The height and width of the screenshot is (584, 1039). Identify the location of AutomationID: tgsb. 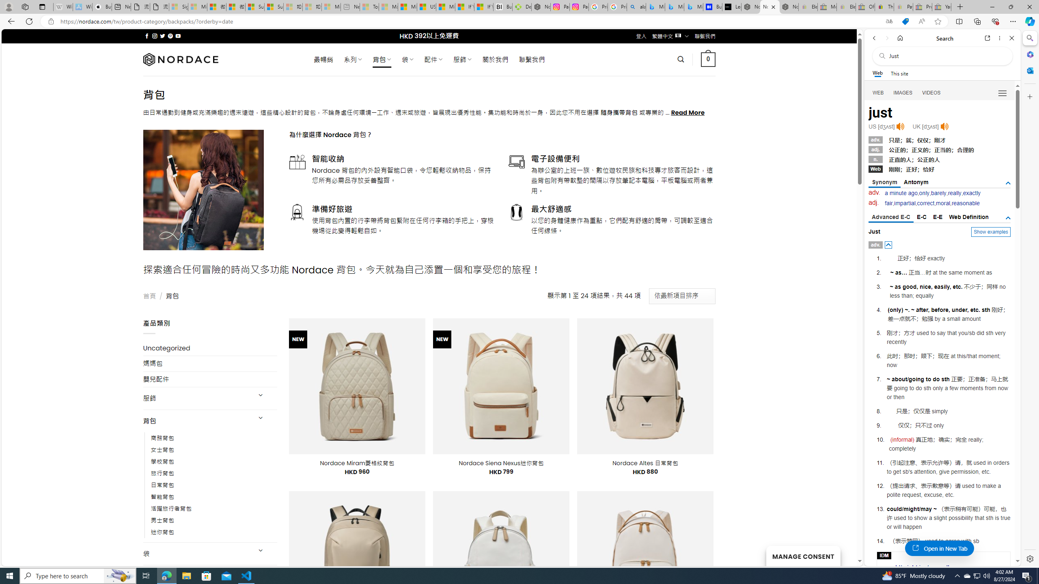
(1008, 183).